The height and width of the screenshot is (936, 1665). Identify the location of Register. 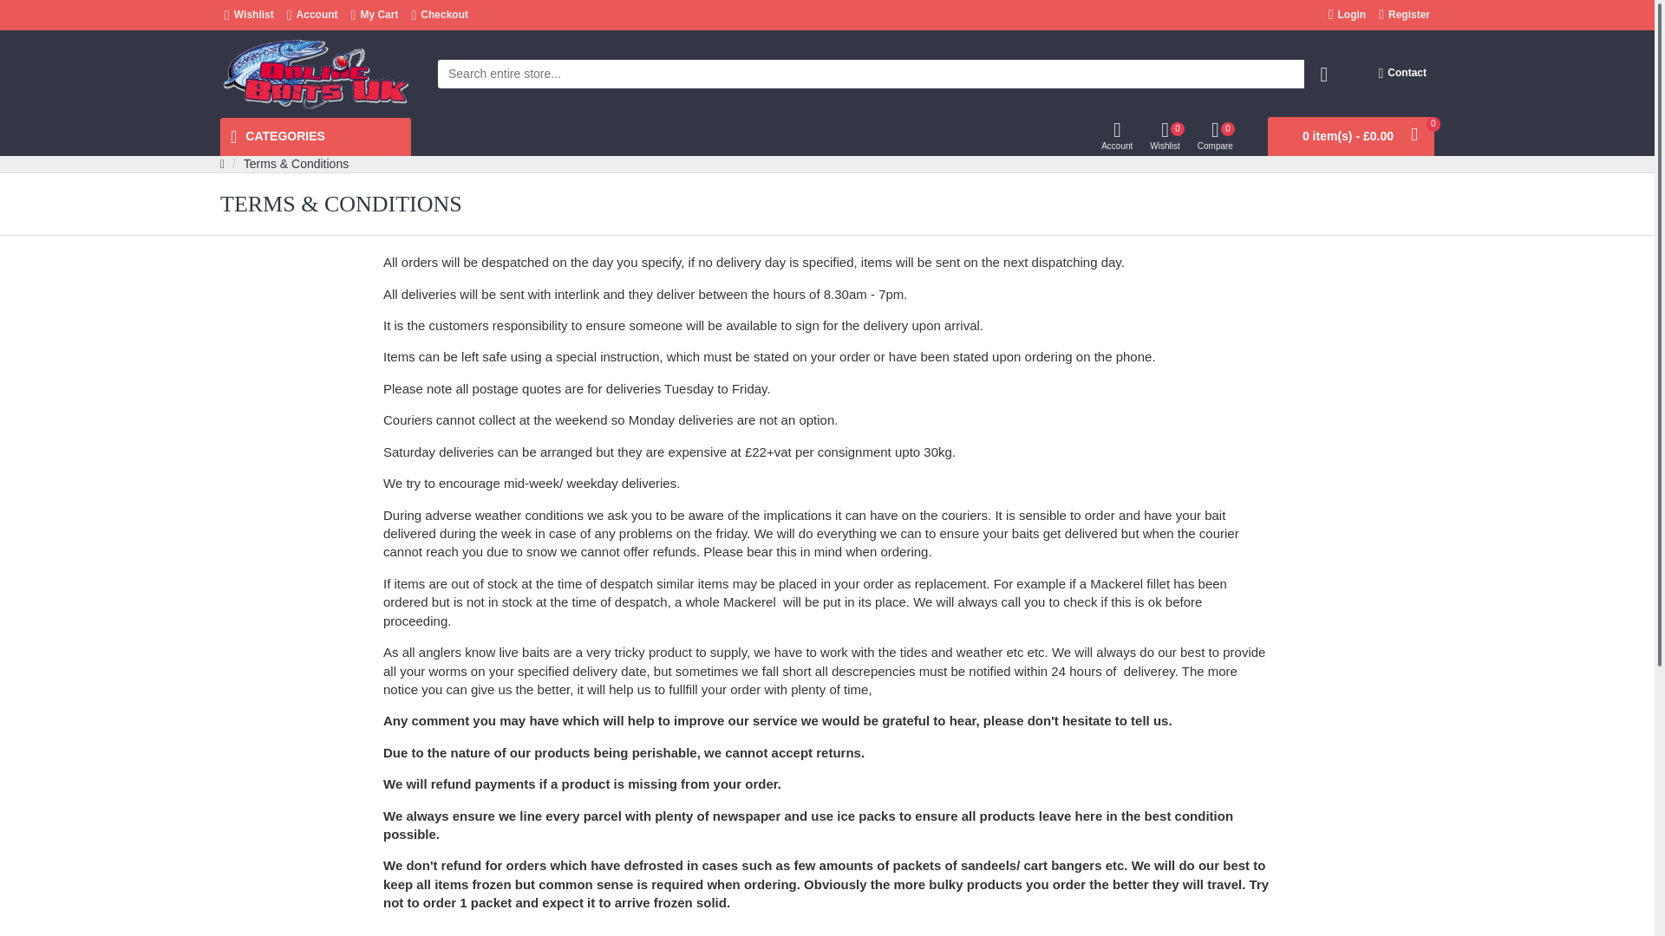
(1404, 16).